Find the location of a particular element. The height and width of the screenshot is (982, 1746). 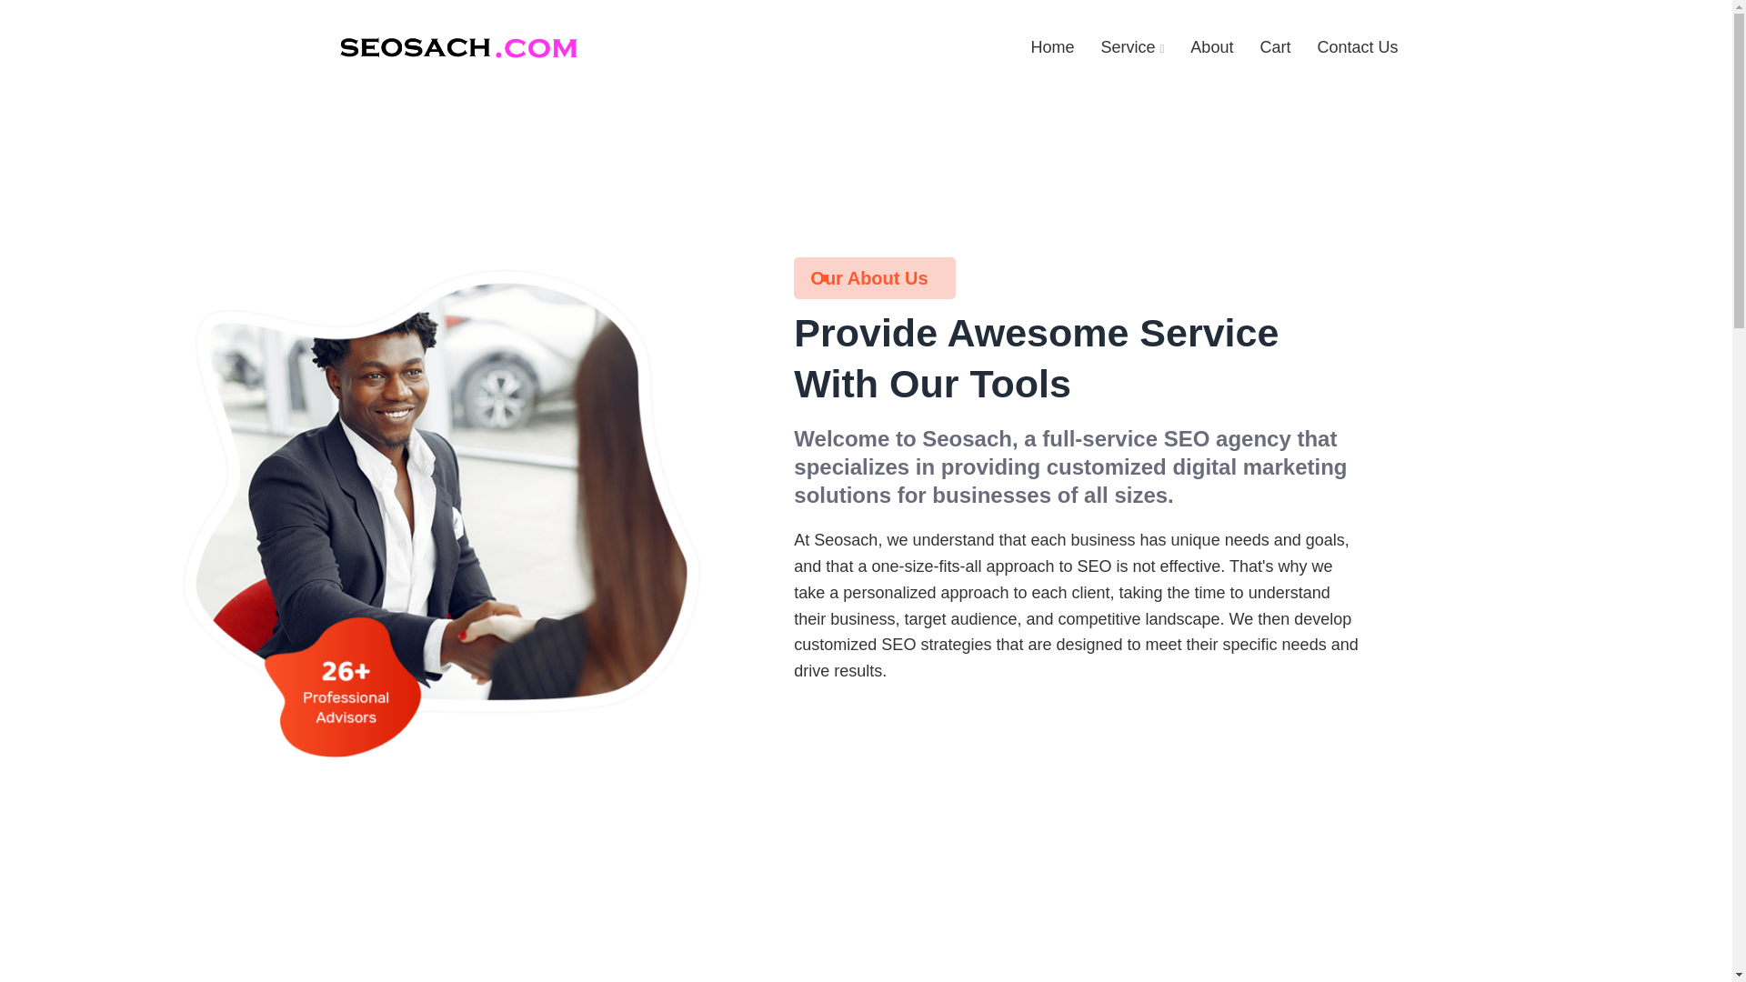

SeoSach is located at coordinates (457, 47).